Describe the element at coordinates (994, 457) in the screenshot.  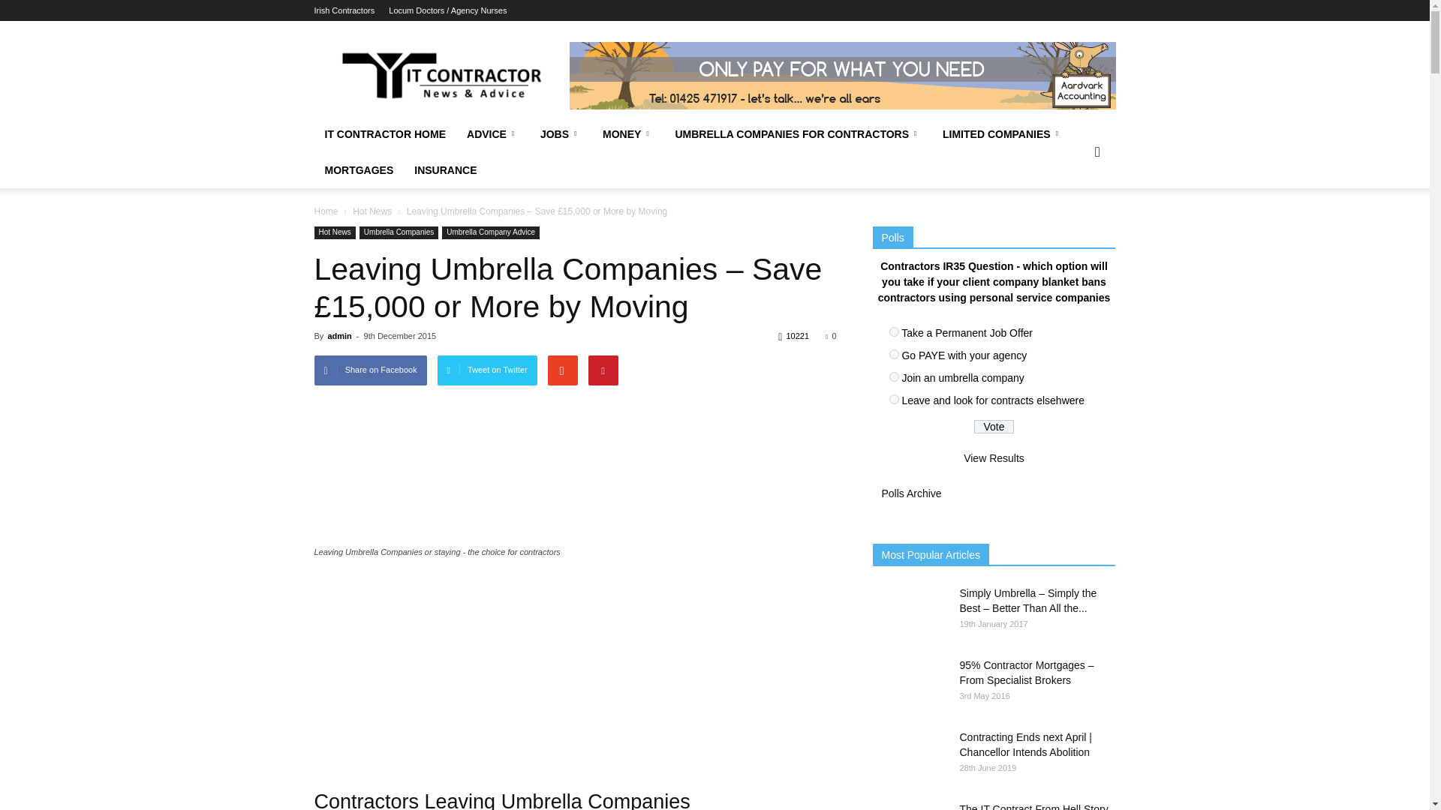
I see `View Results Of This Poll` at that location.